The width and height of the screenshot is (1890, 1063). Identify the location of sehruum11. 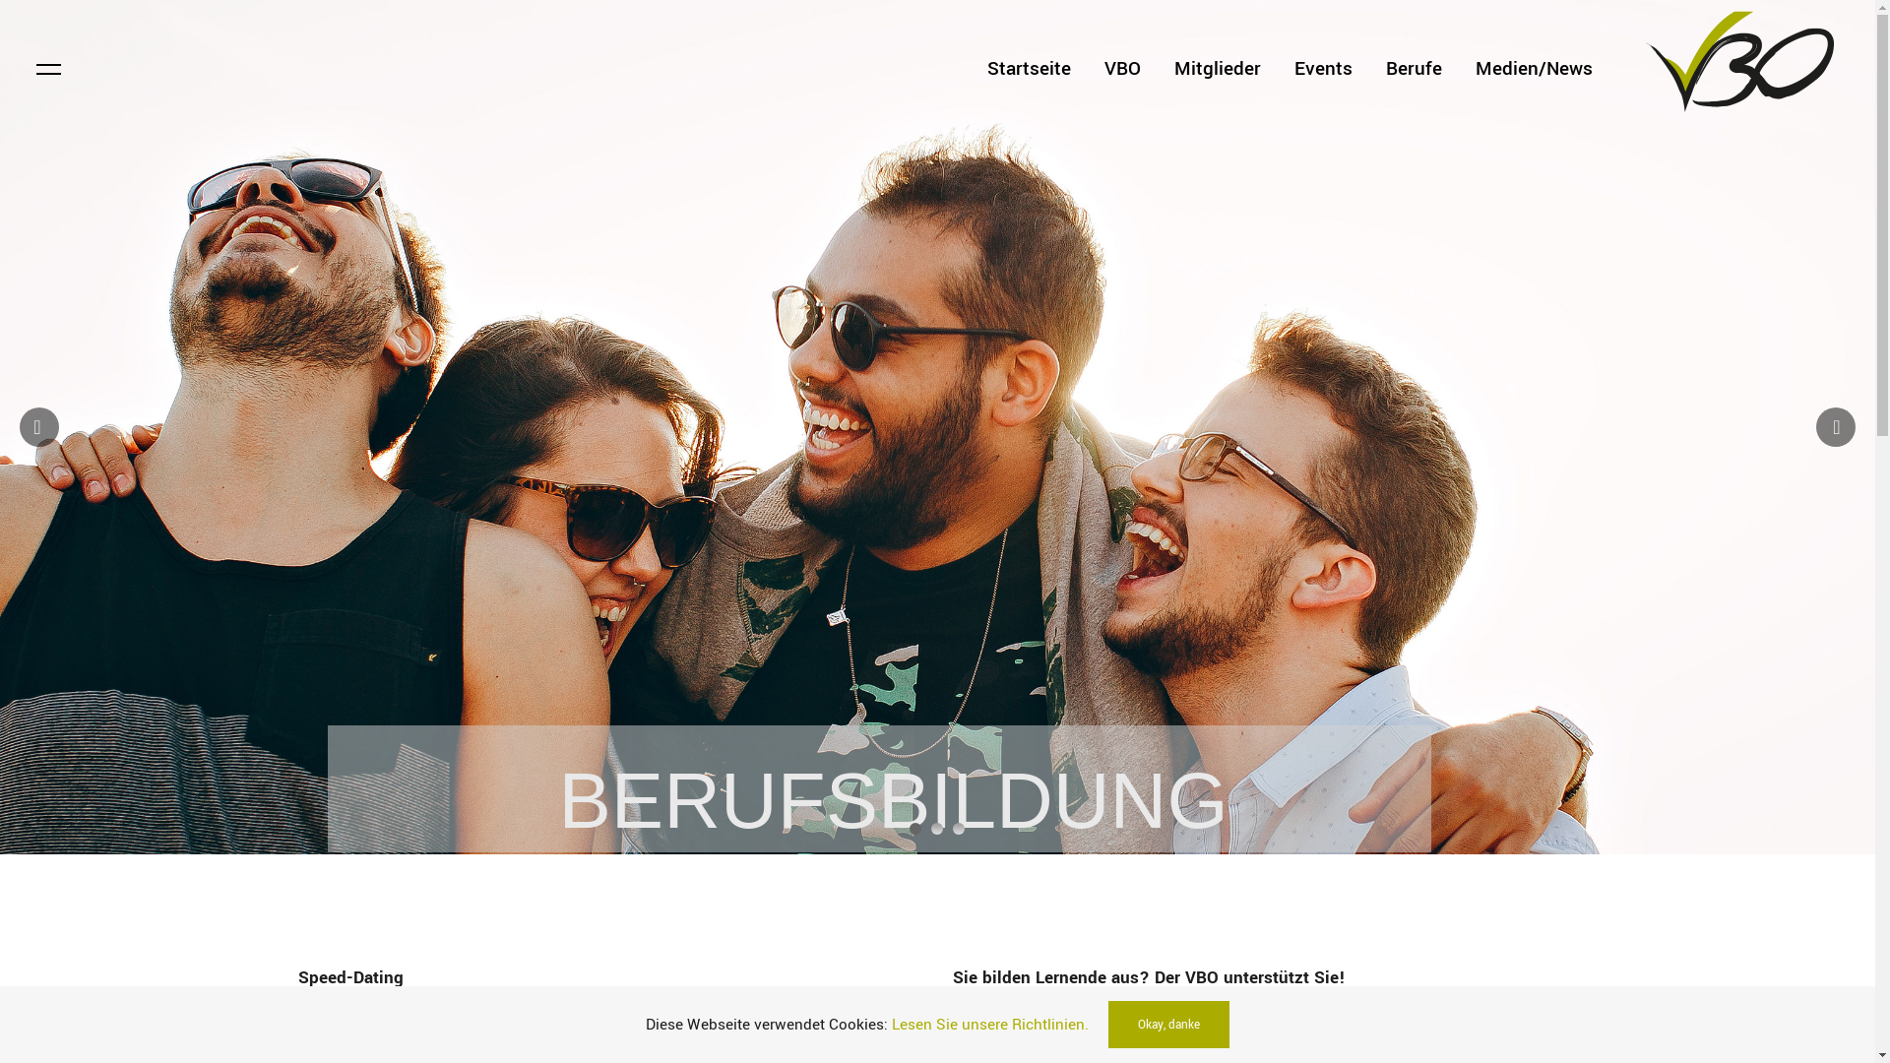
(1313, 1001).